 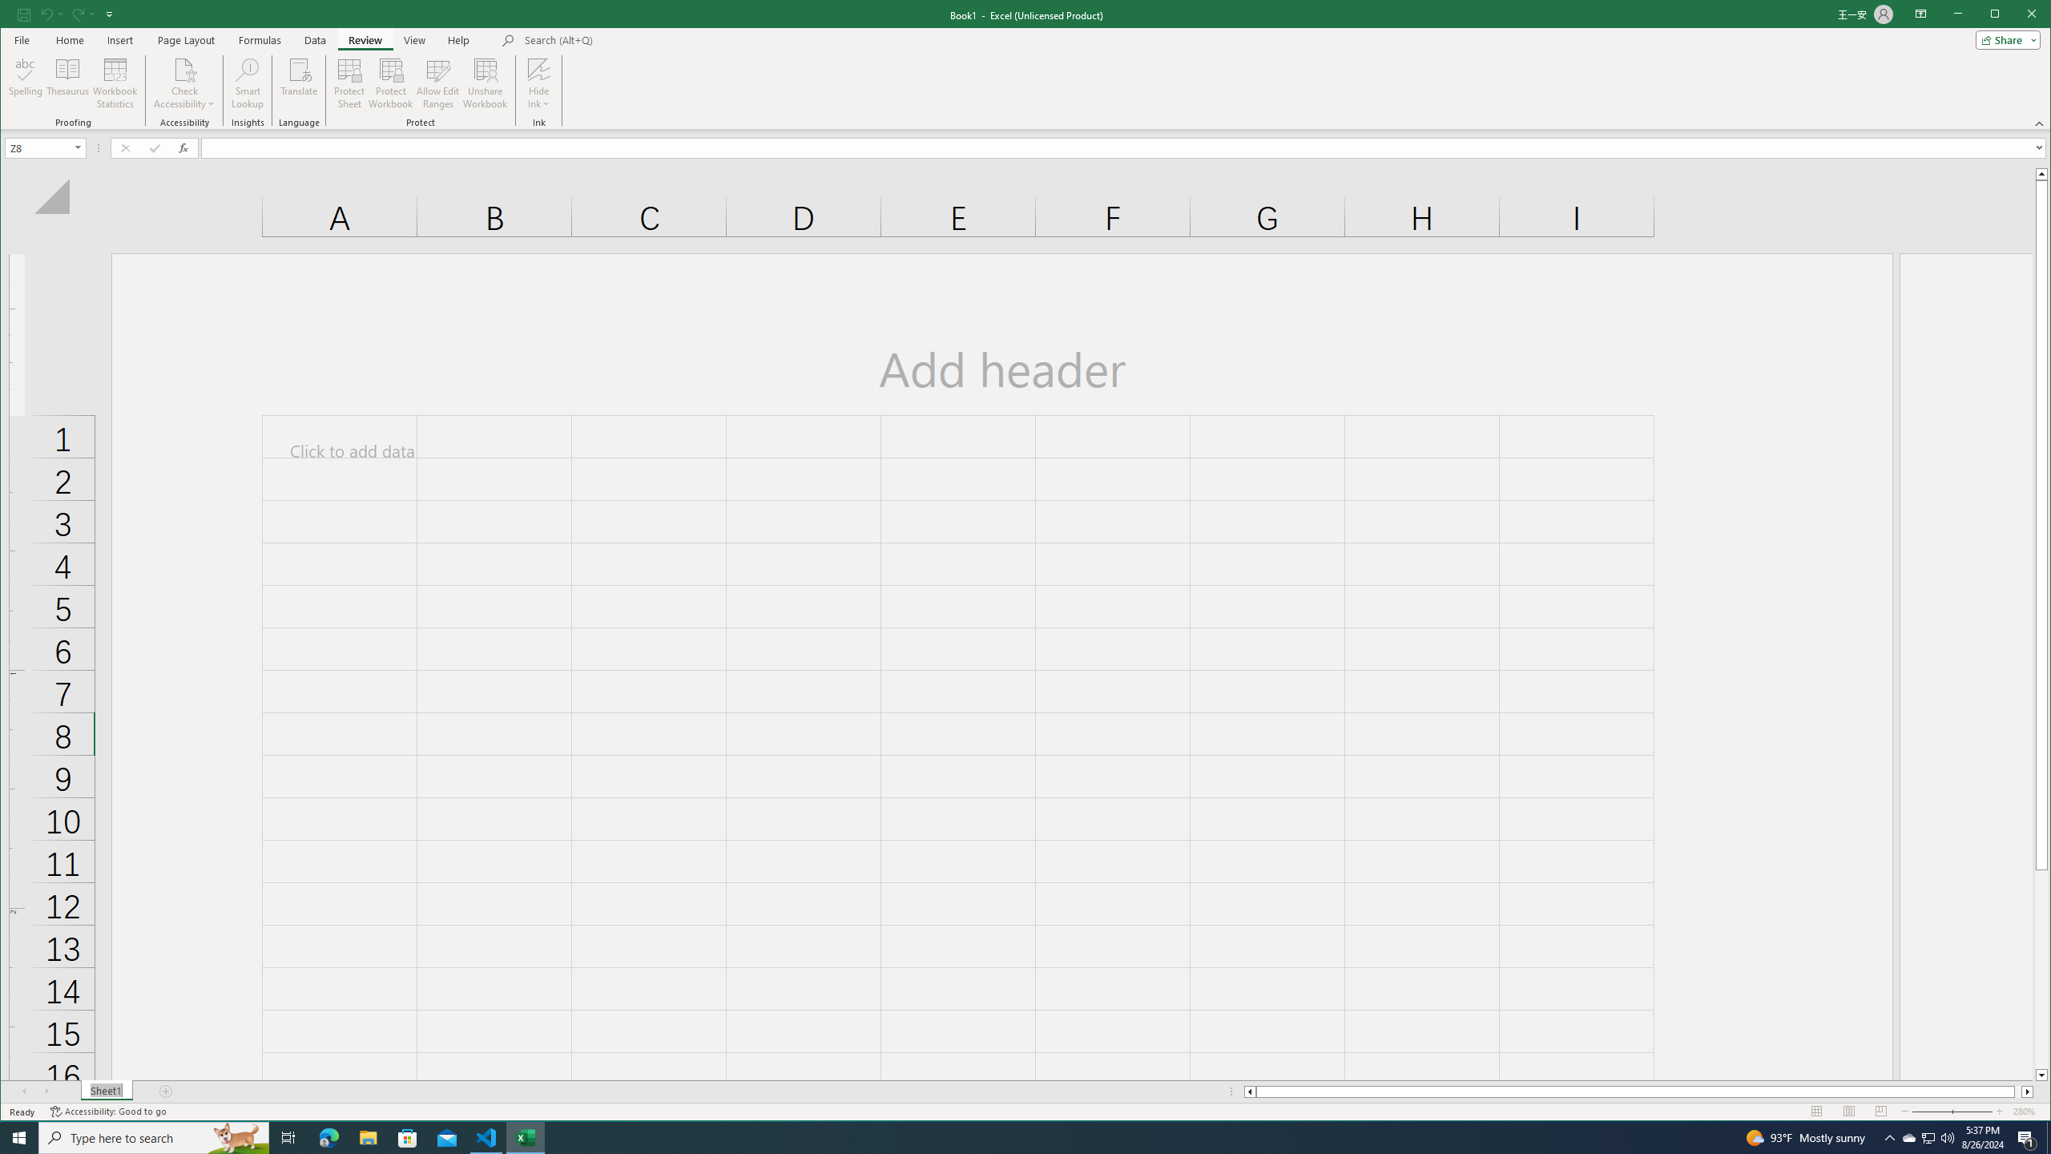 I want to click on Thesaurus..., so click(x=69, y=83).